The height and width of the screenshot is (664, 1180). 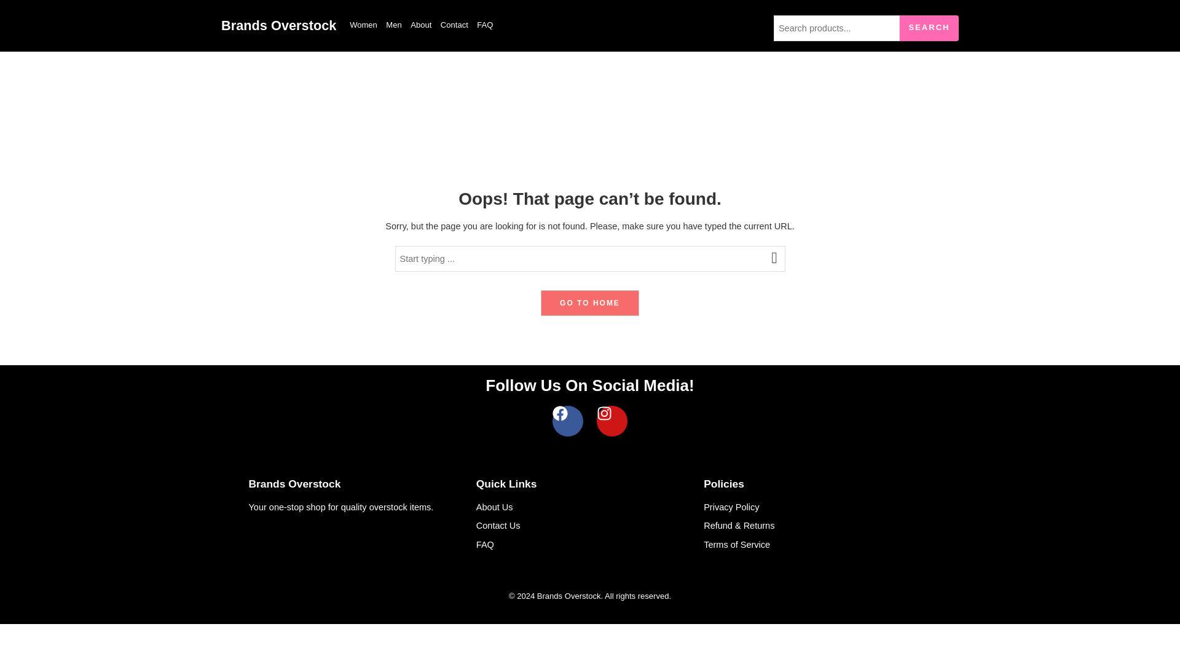 I want to click on Brands Overstock, so click(x=279, y=26).